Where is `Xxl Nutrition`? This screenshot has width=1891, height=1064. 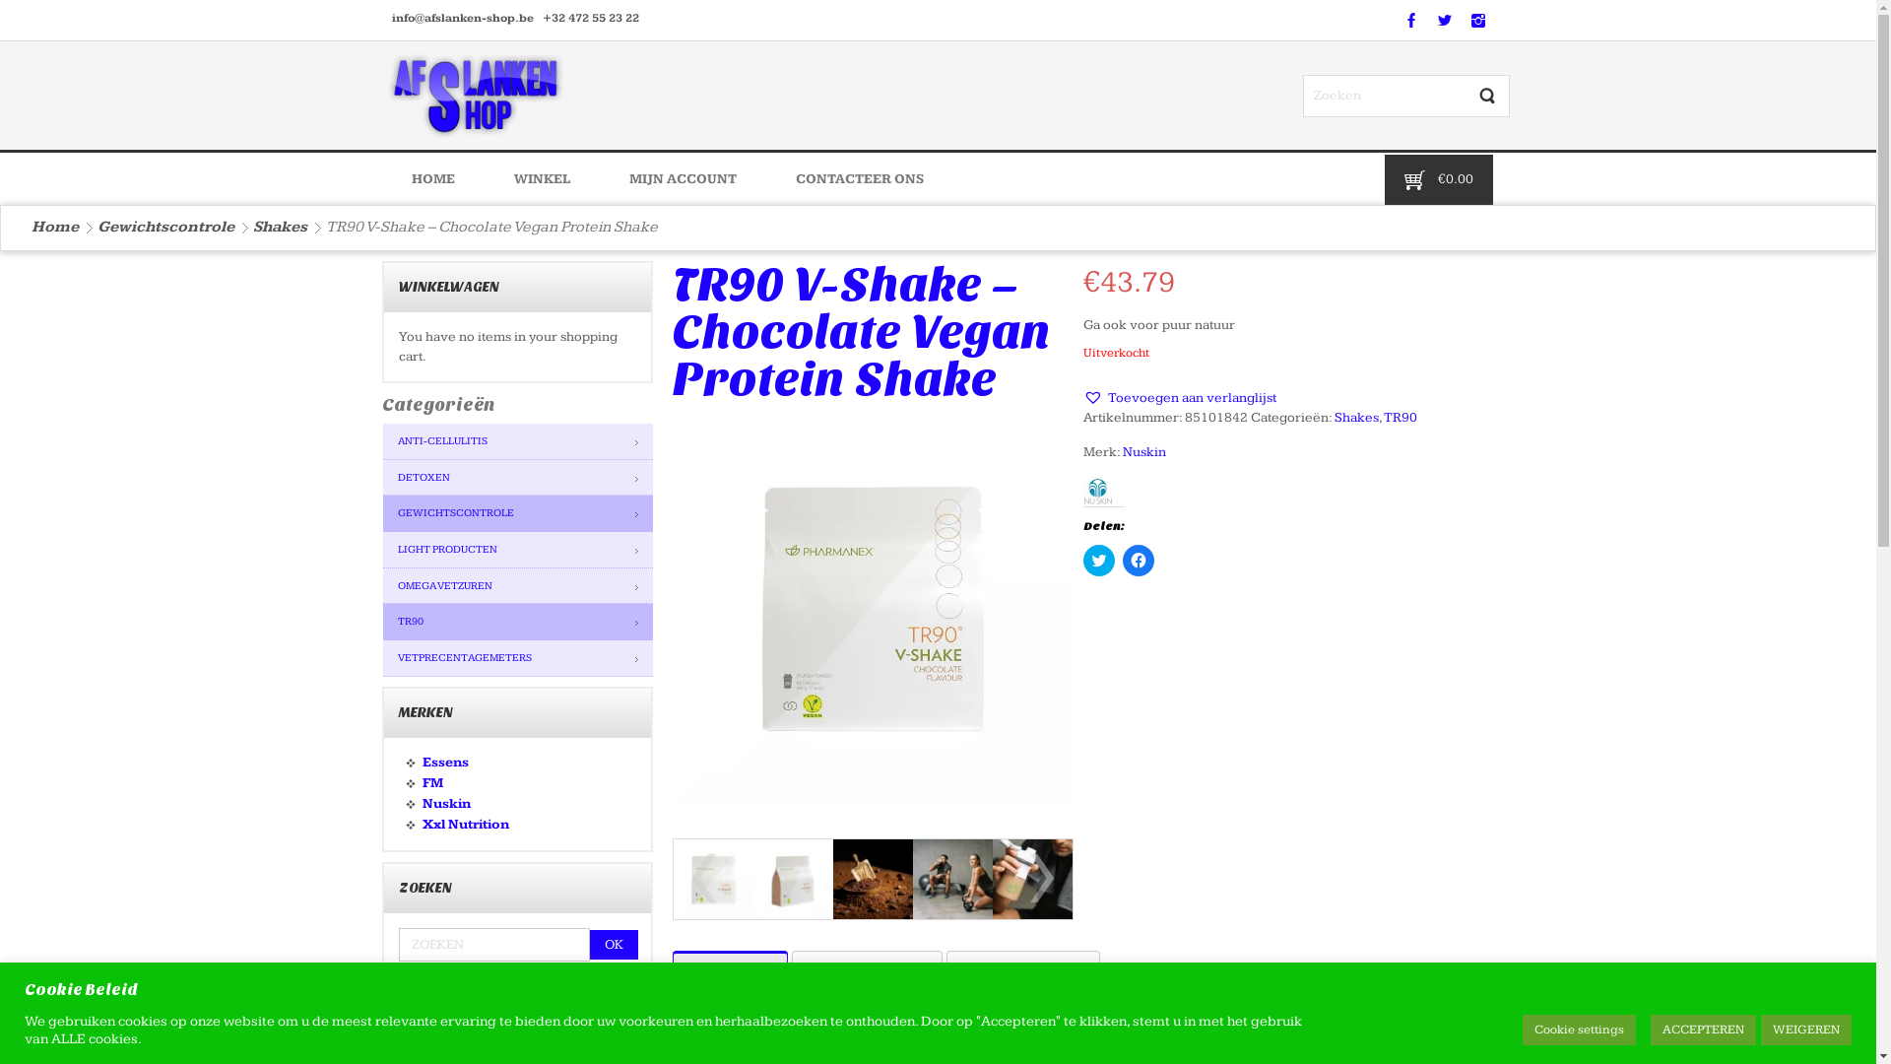
Xxl Nutrition is located at coordinates (465, 825).